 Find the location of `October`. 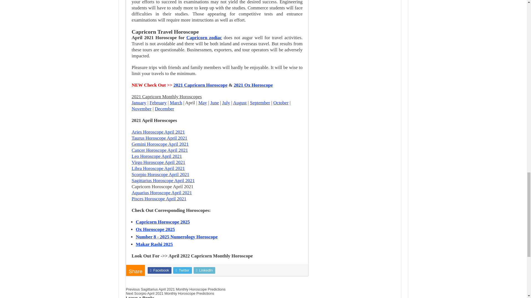

October is located at coordinates (281, 103).